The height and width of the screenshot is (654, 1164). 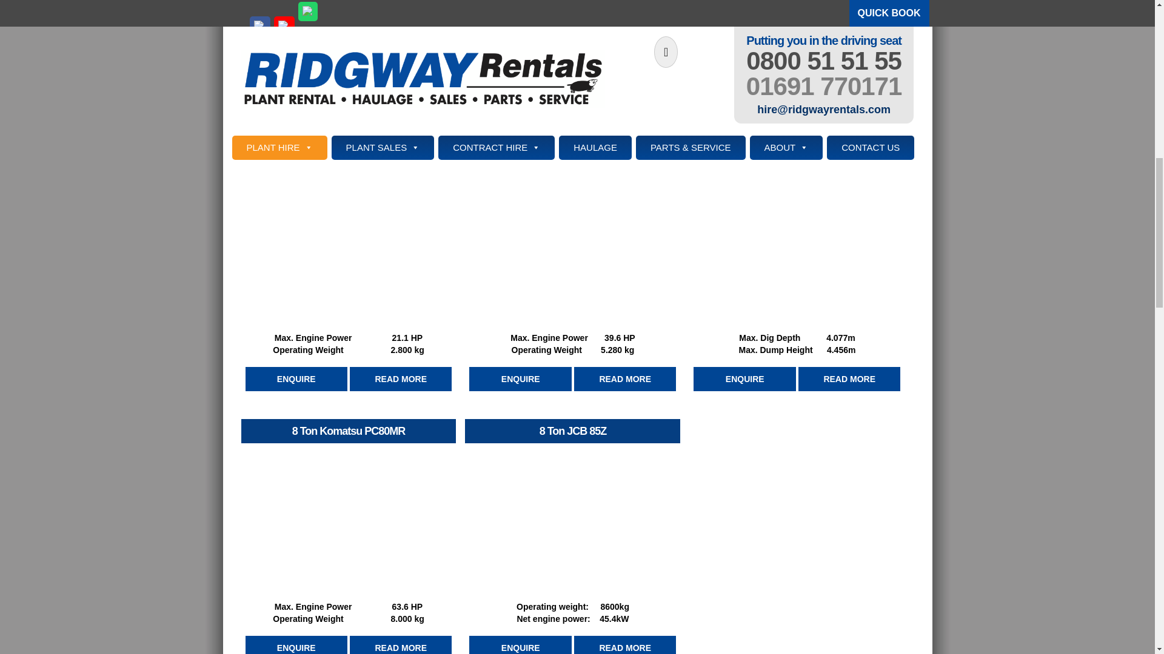 I want to click on Read More, so click(x=624, y=110).